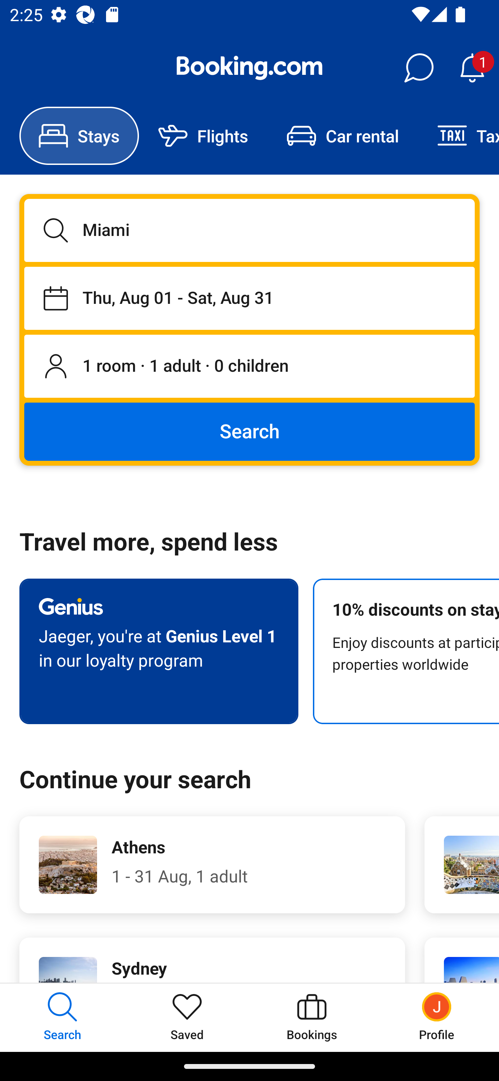 The image size is (499, 1081). Describe the element at coordinates (249, 298) in the screenshot. I see `Staying from Thu, Aug 01 until Sat, Aug 31` at that location.